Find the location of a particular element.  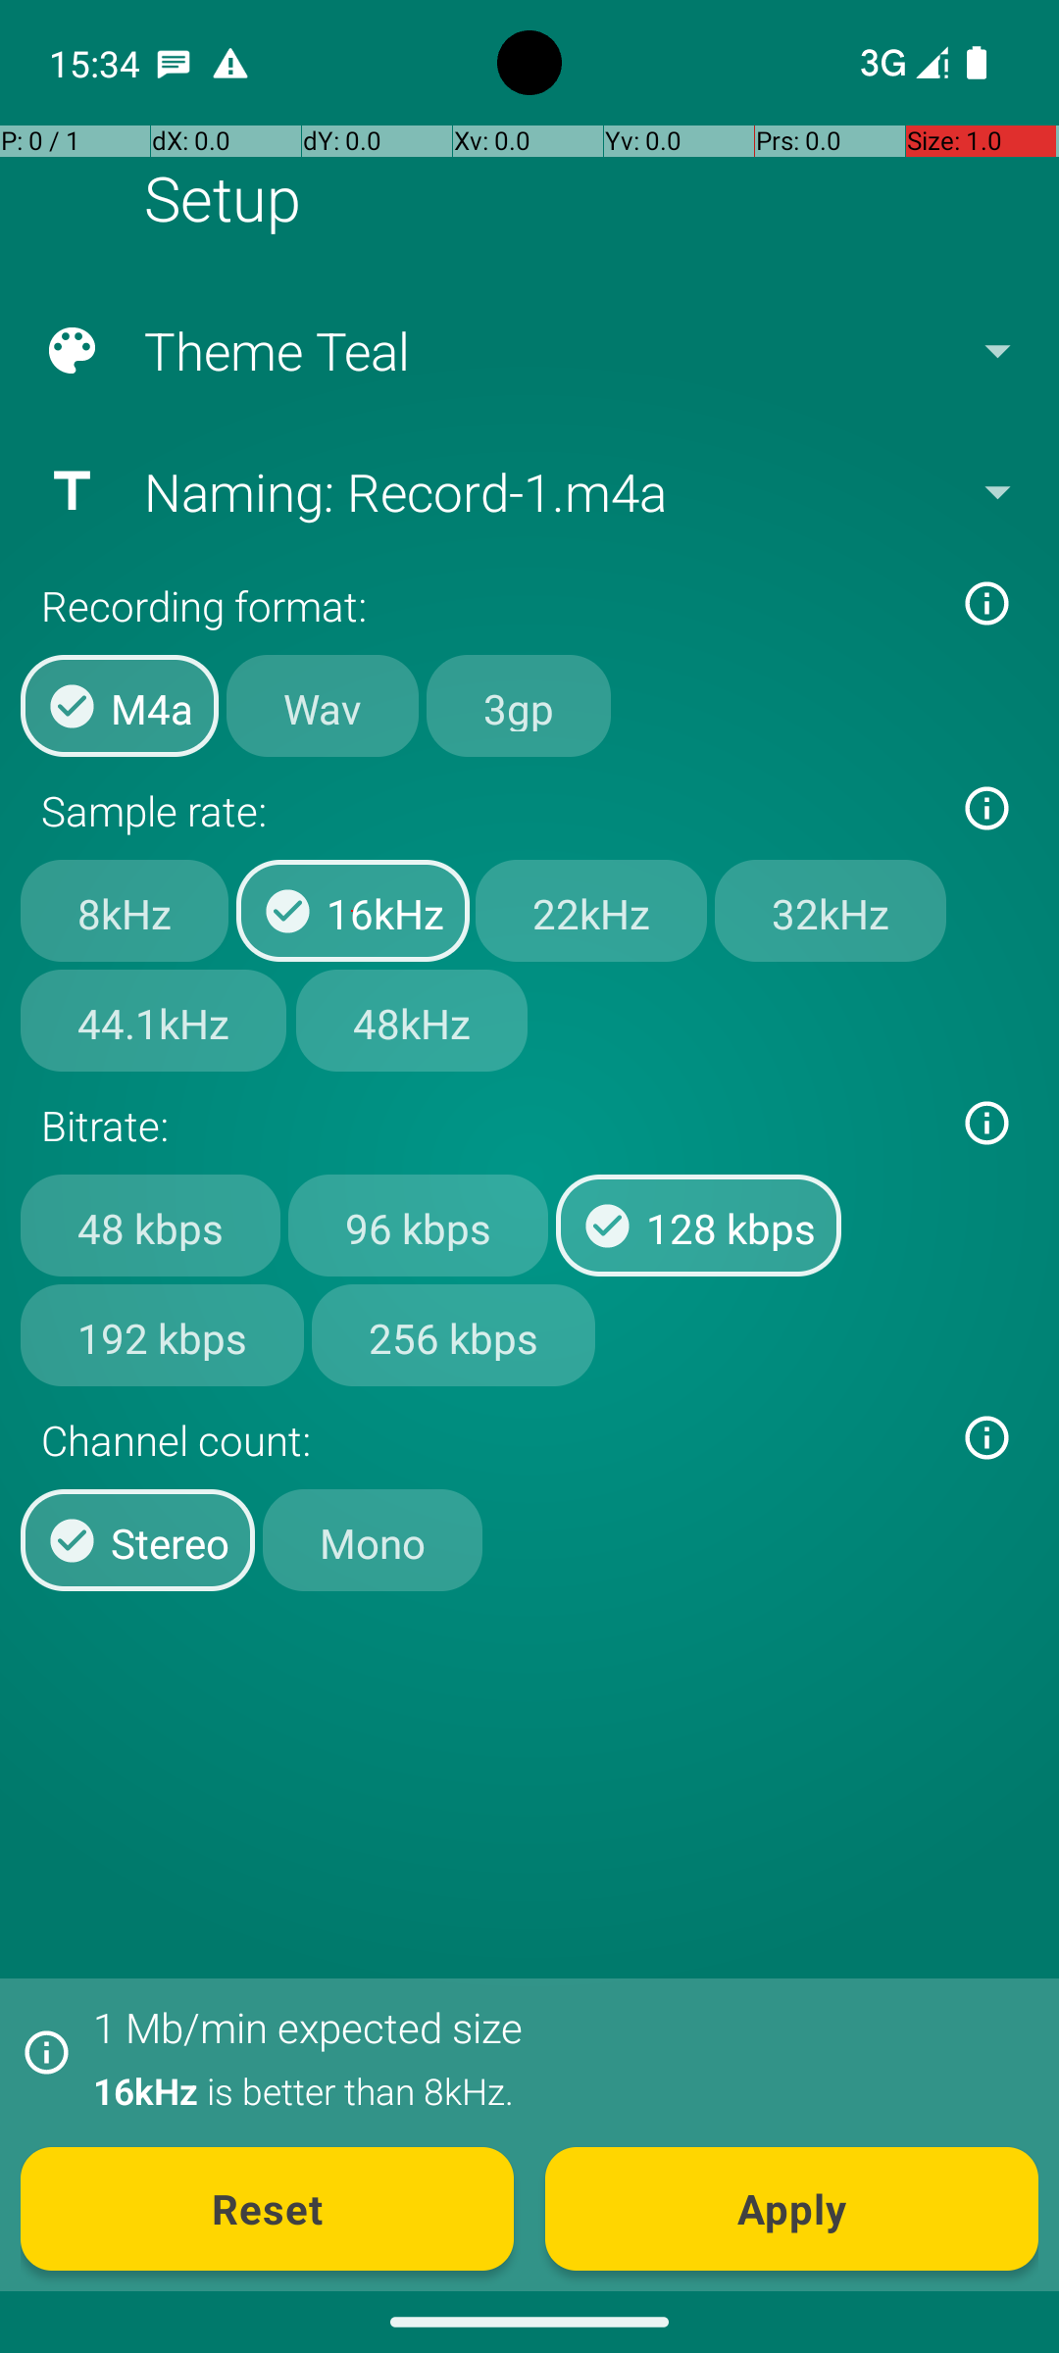

128 kbps is located at coordinates (698, 1226).